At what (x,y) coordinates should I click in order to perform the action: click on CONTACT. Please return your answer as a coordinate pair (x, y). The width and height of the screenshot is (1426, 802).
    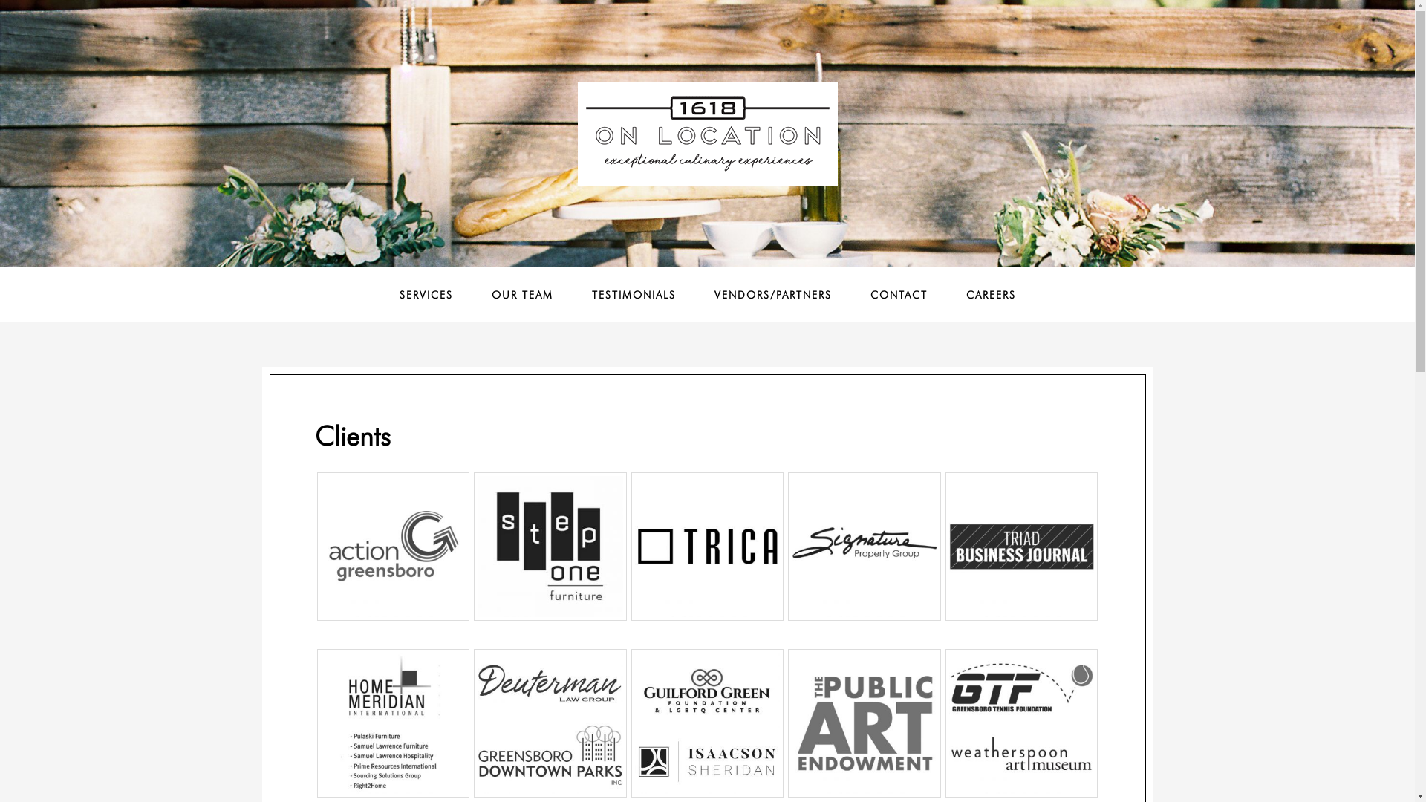
    Looking at the image, I should click on (899, 295).